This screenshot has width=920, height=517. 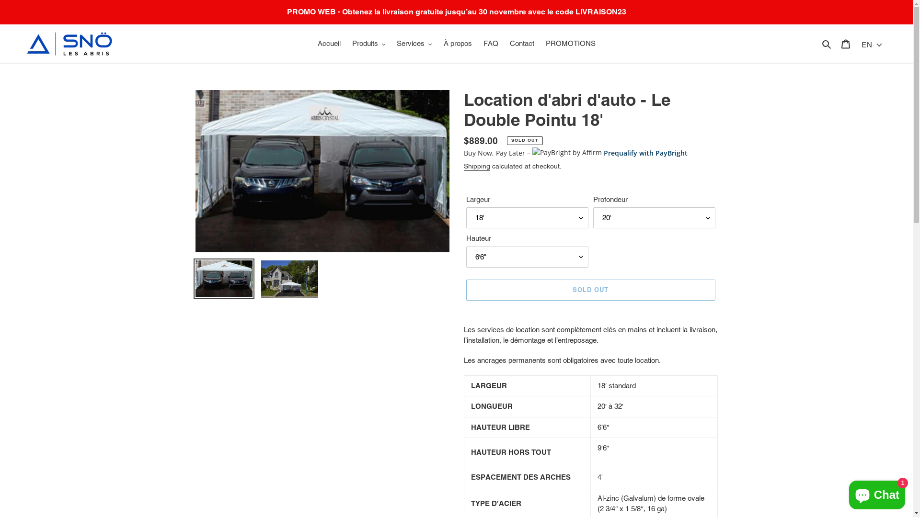 I want to click on Search, so click(x=827, y=44).